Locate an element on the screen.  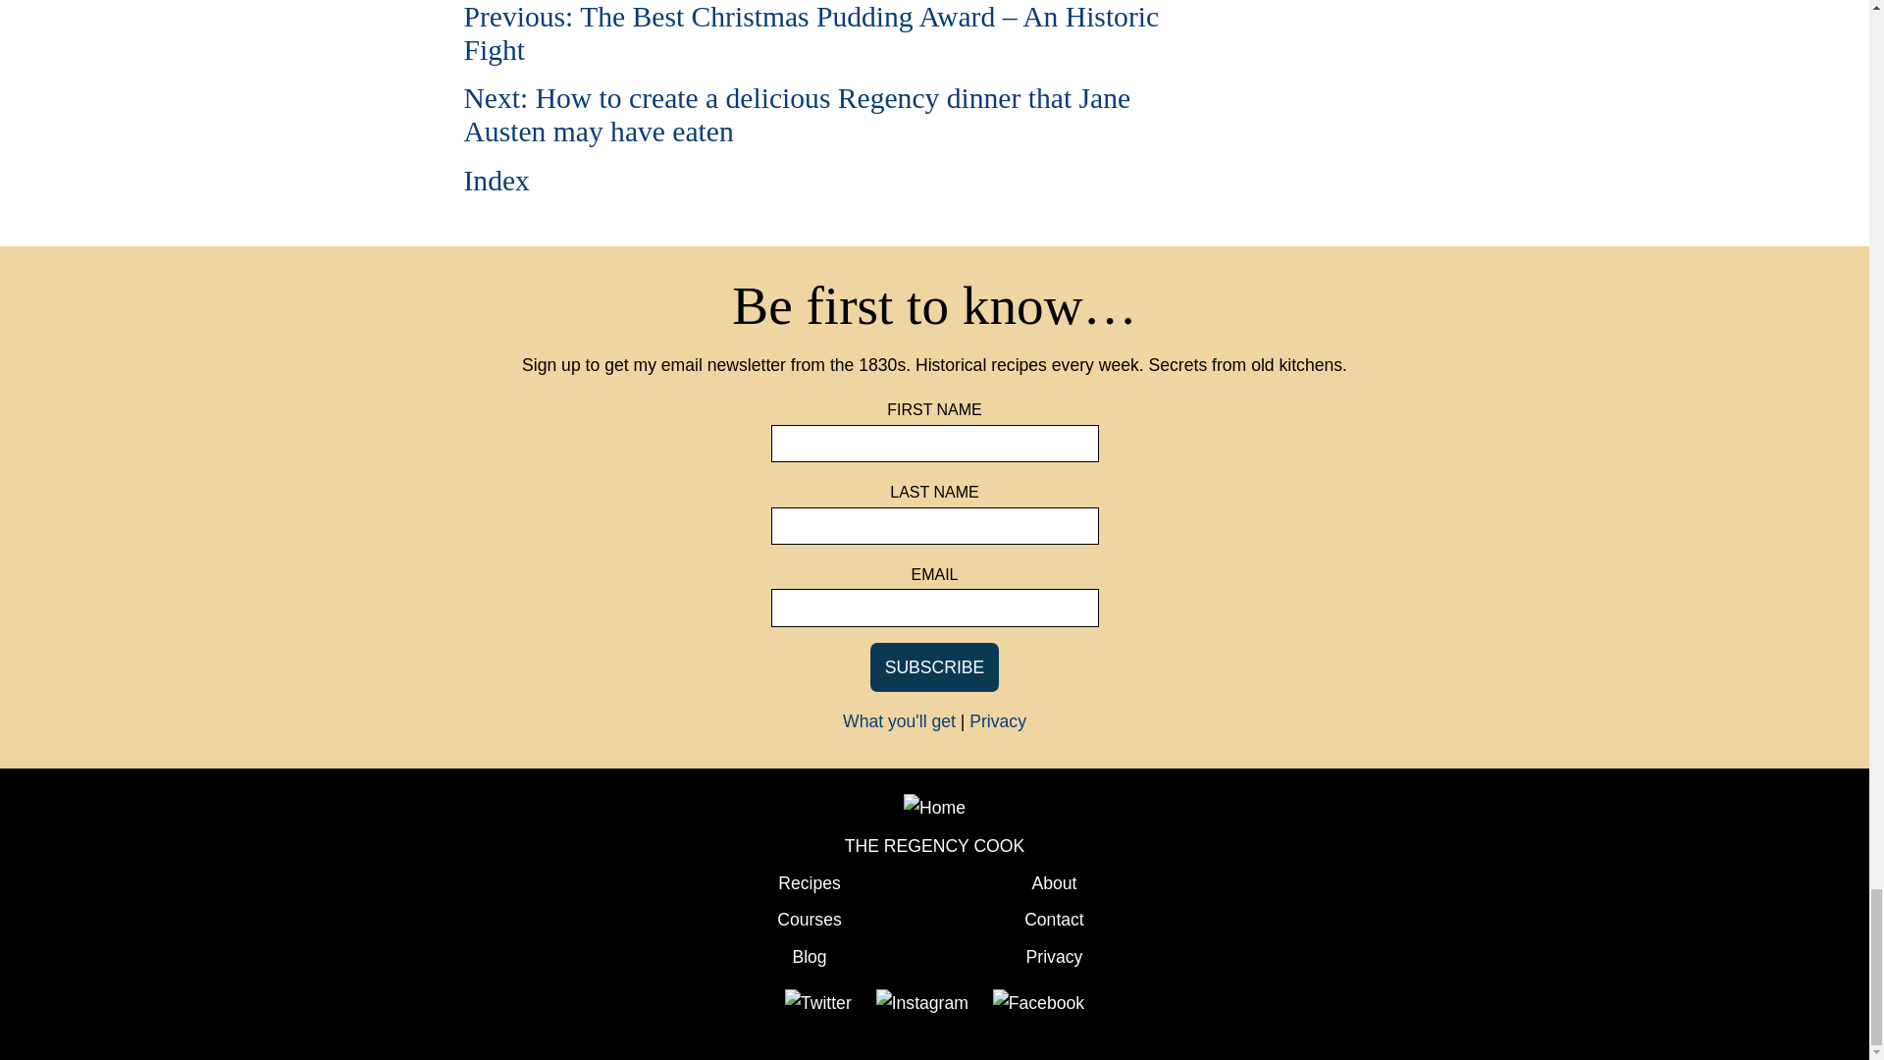
Index is located at coordinates (497, 181).